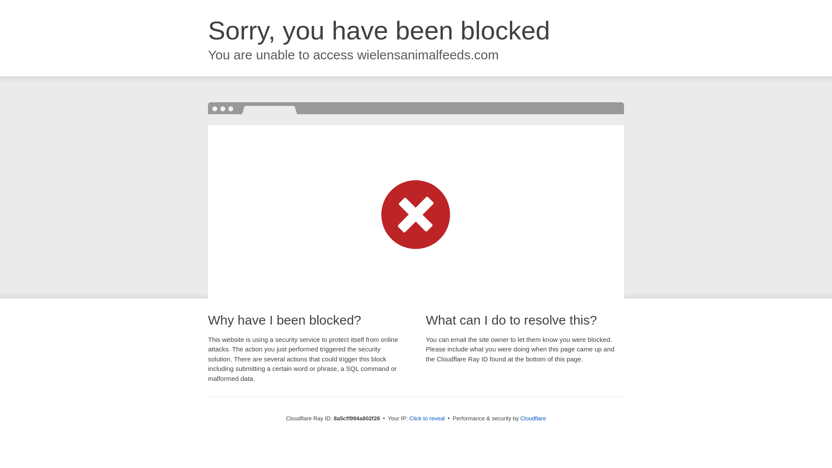 This screenshot has height=468, width=832. What do you see at coordinates (427, 419) in the screenshot?
I see `Click to reveal` at bounding box center [427, 419].